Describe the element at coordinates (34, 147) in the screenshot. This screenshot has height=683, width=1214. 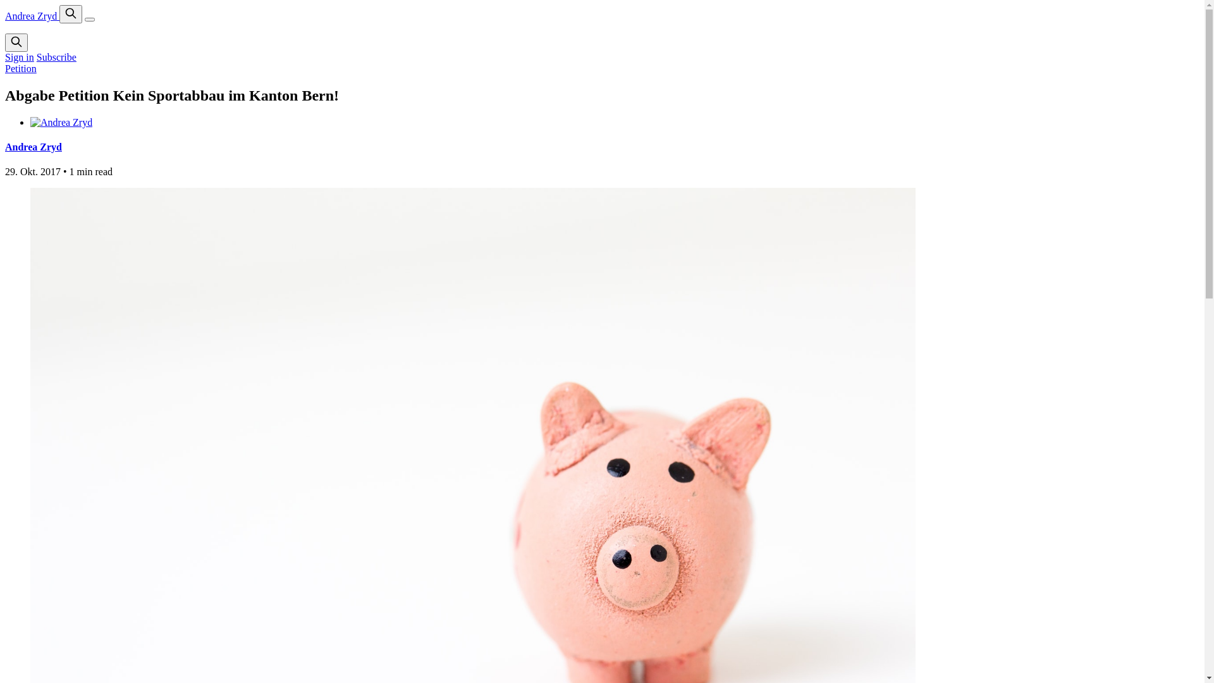
I see `Andrea Zryd` at that location.